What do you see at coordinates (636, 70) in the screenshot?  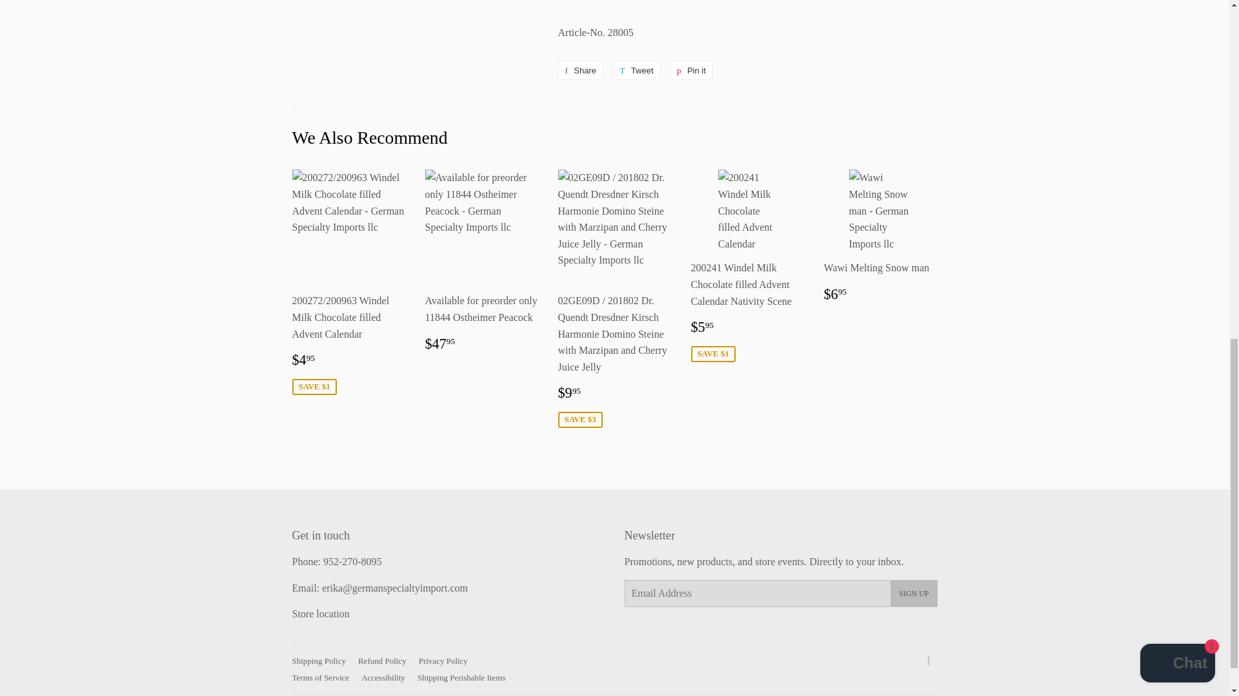 I see `Tweet on Twitter` at bounding box center [636, 70].